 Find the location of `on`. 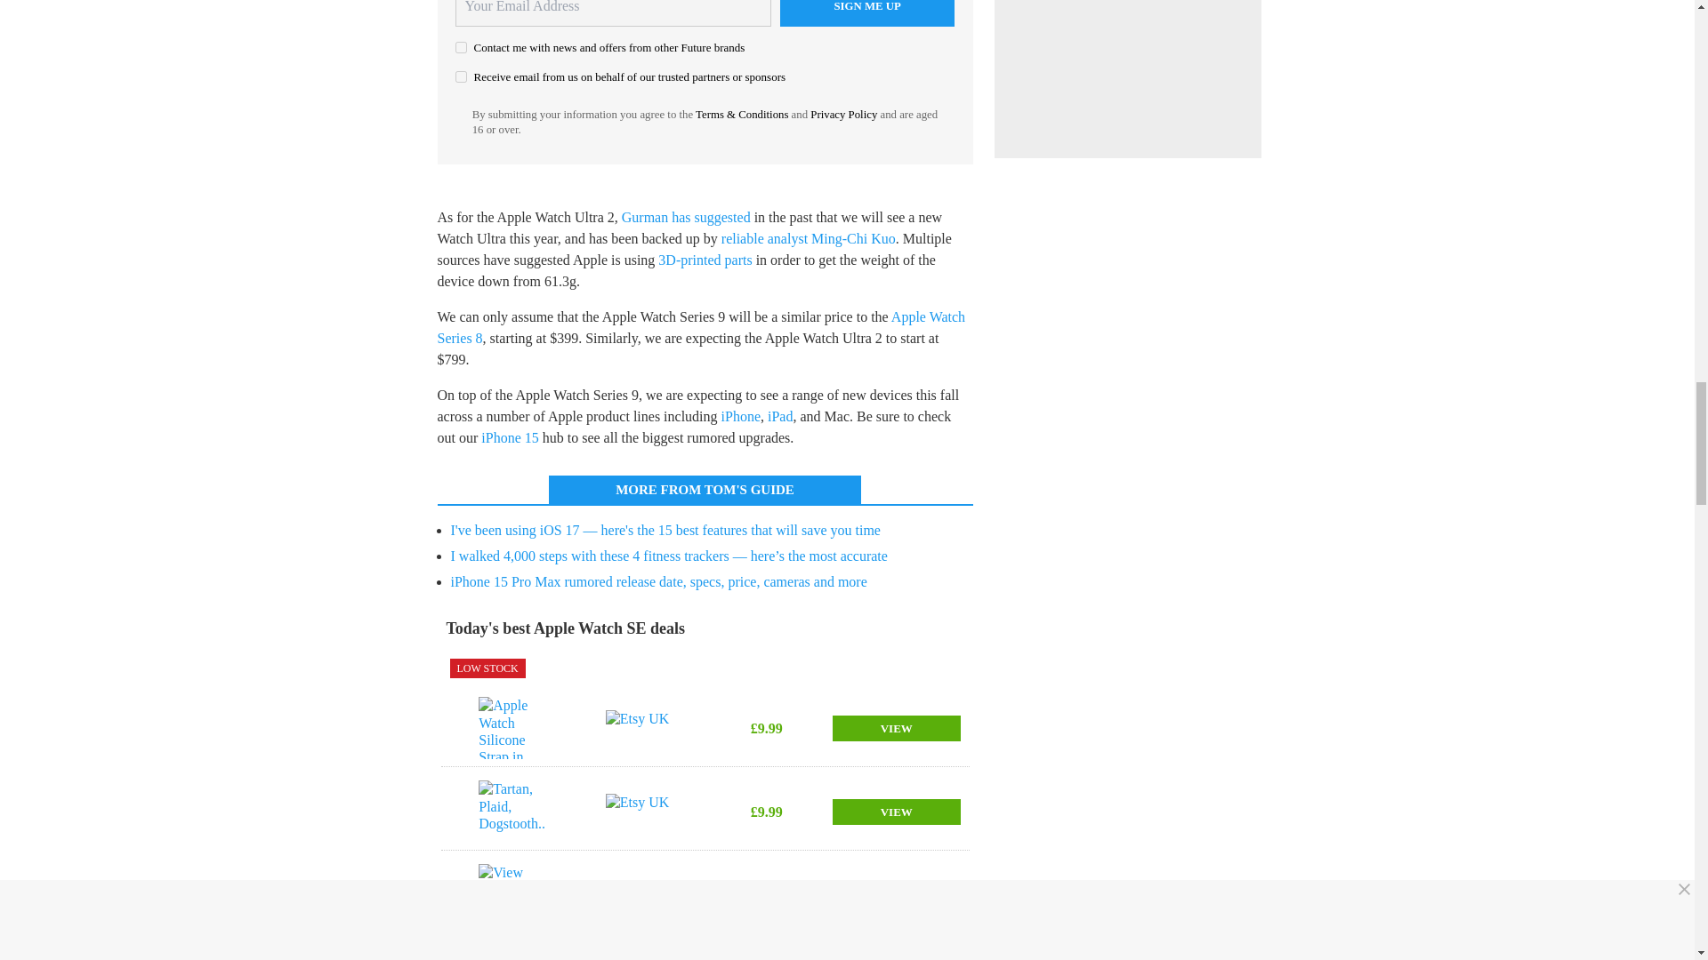

on is located at coordinates (461, 76).